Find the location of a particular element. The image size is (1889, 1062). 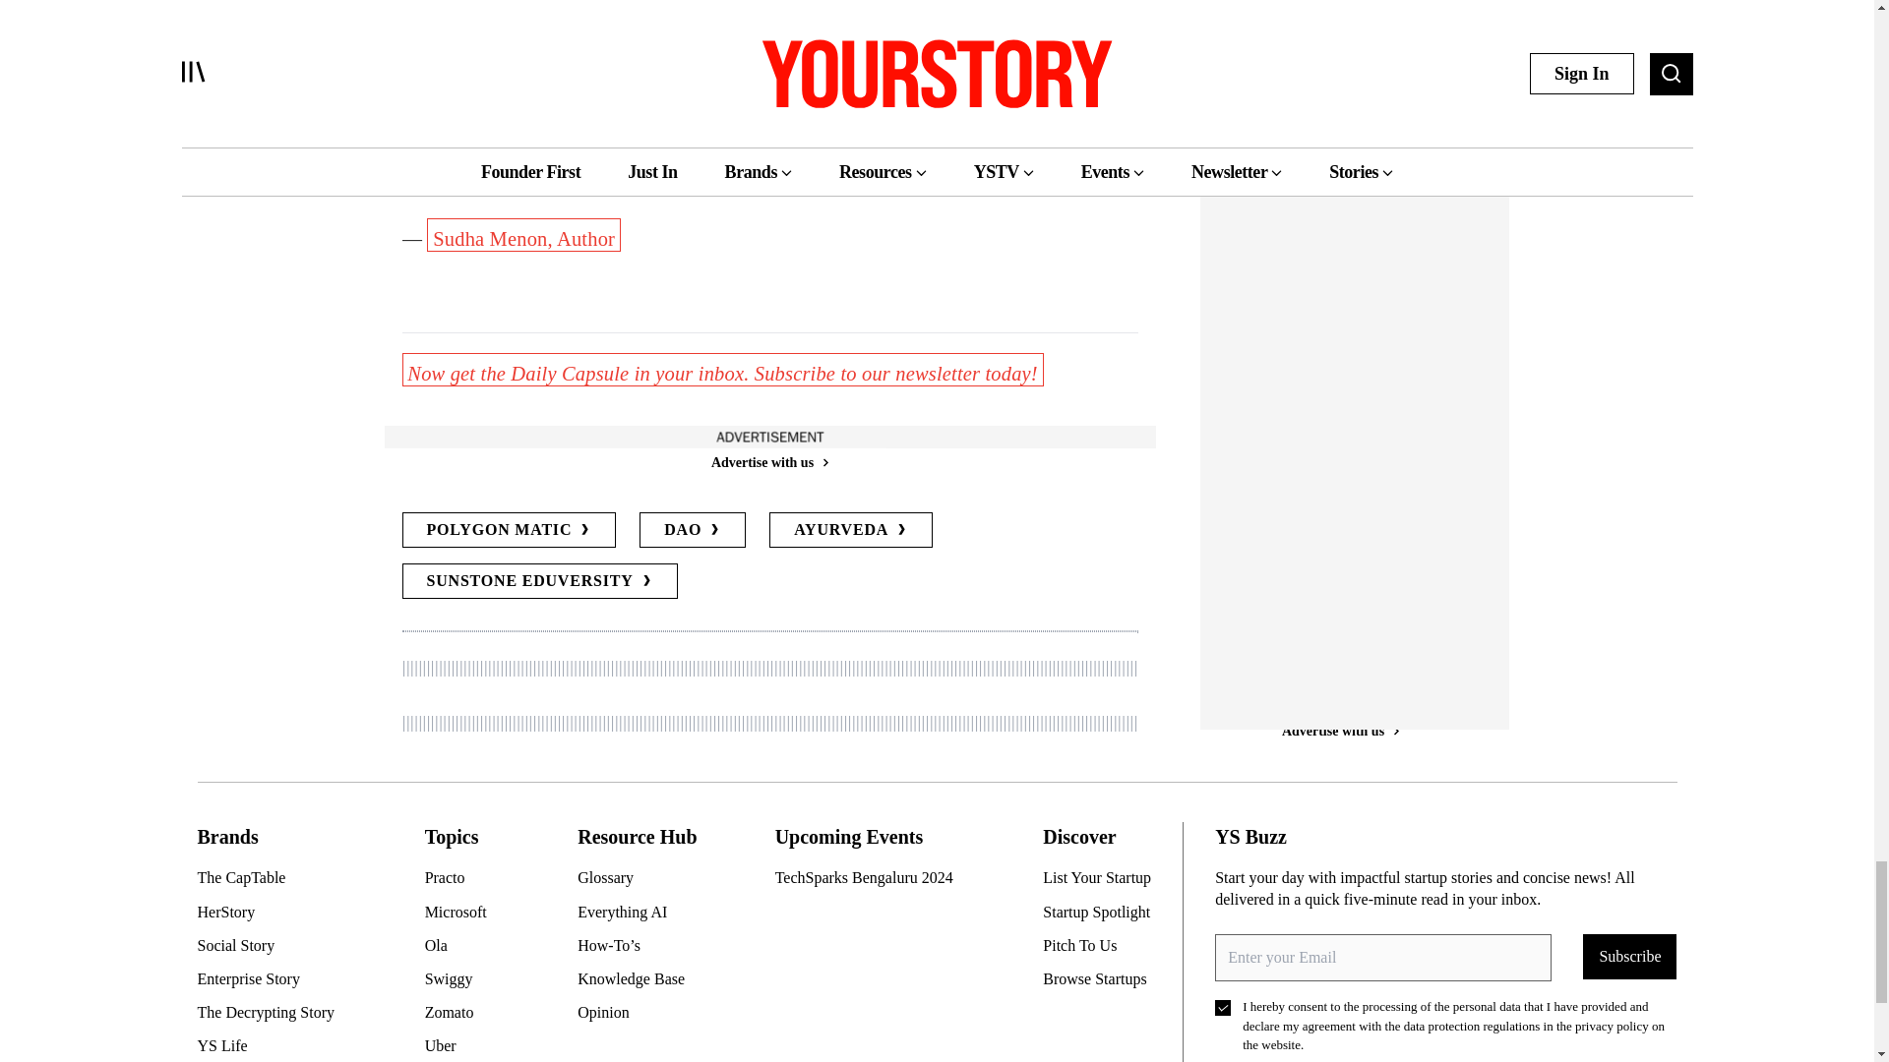

Sudha Menon, Author is located at coordinates (522, 234).